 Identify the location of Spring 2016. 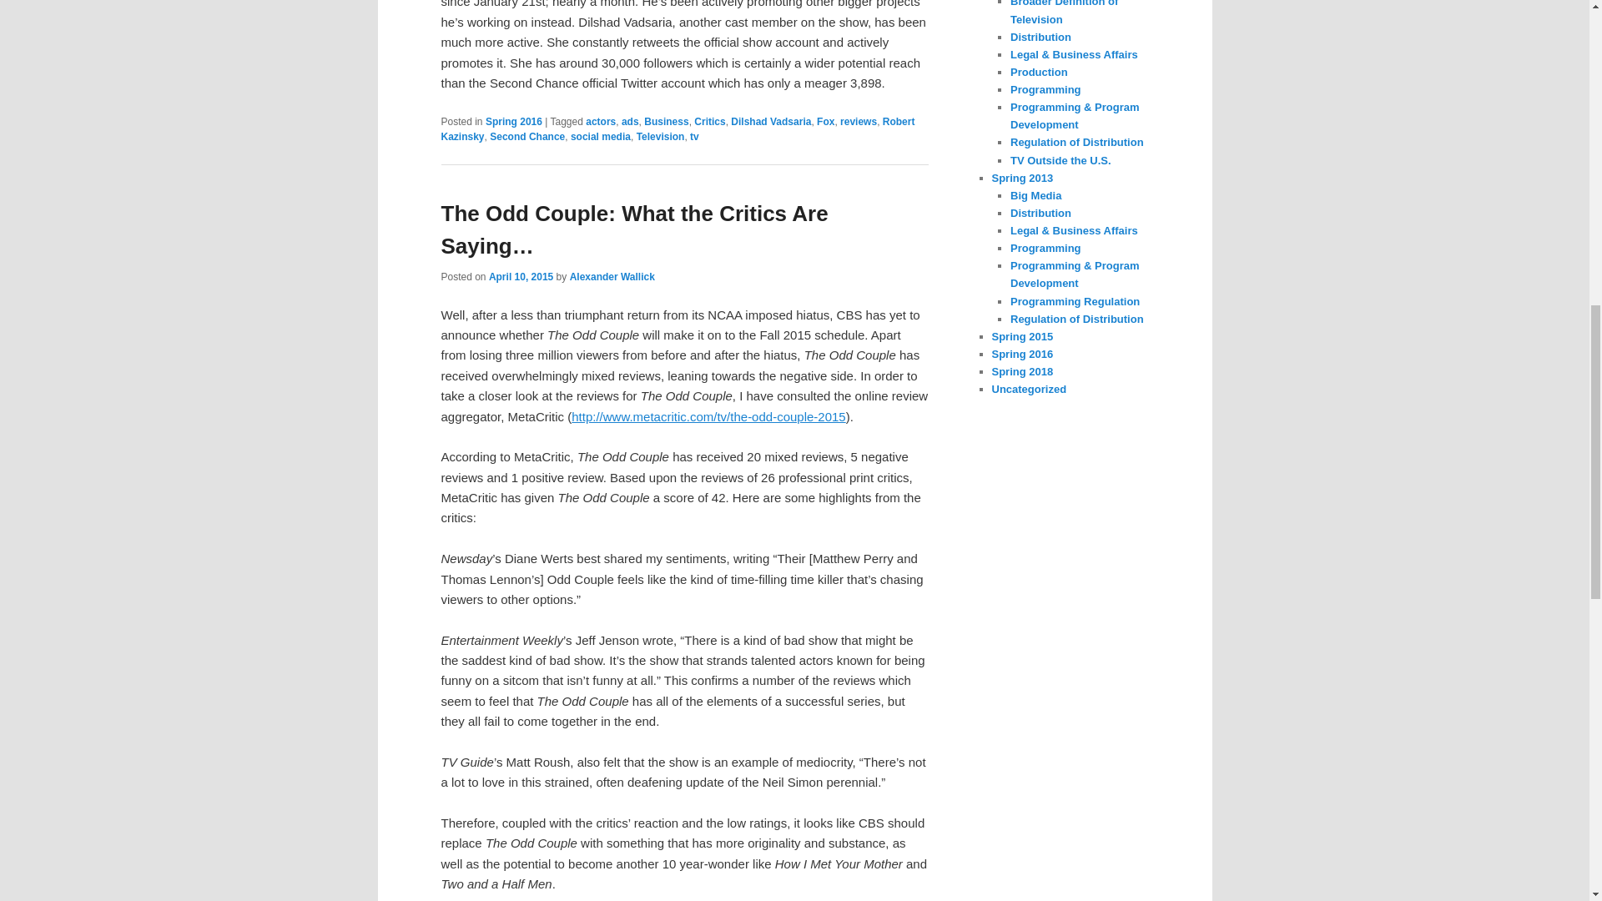
(514, 122).